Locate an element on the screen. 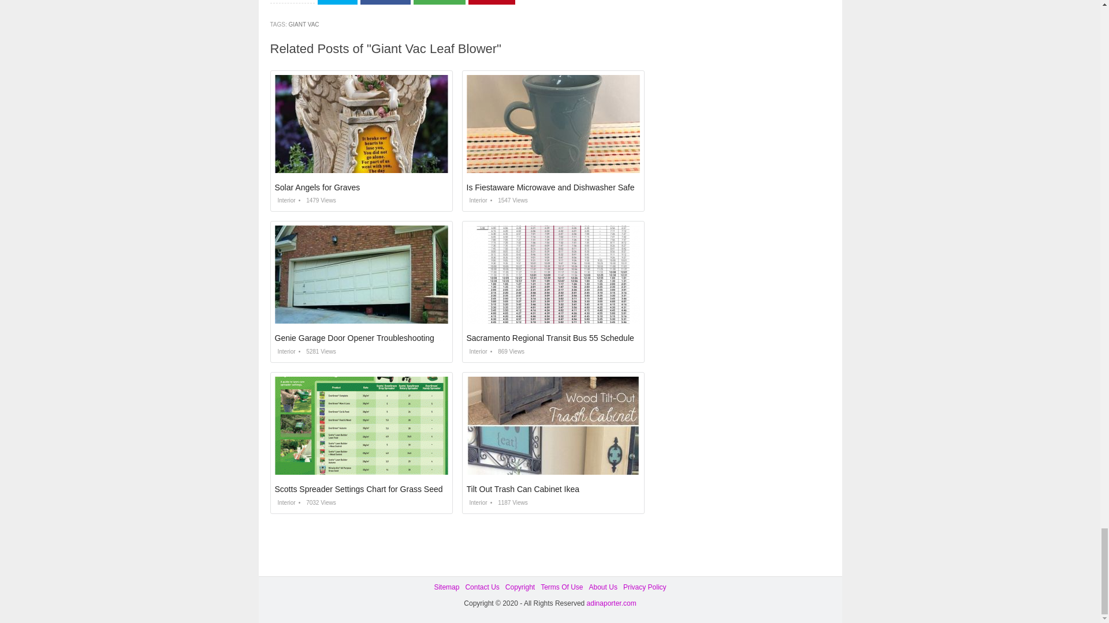  Is Fiestaware Microwave and Dishwasher Safe is located at coordinates (550, 187).